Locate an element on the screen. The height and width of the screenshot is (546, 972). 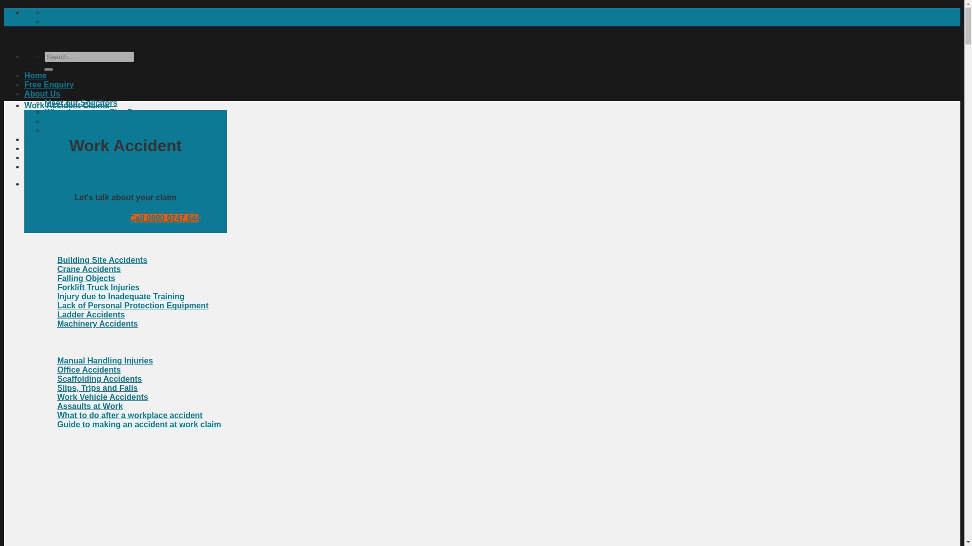
0800 0747 644 is located at coordinates (72, 21).